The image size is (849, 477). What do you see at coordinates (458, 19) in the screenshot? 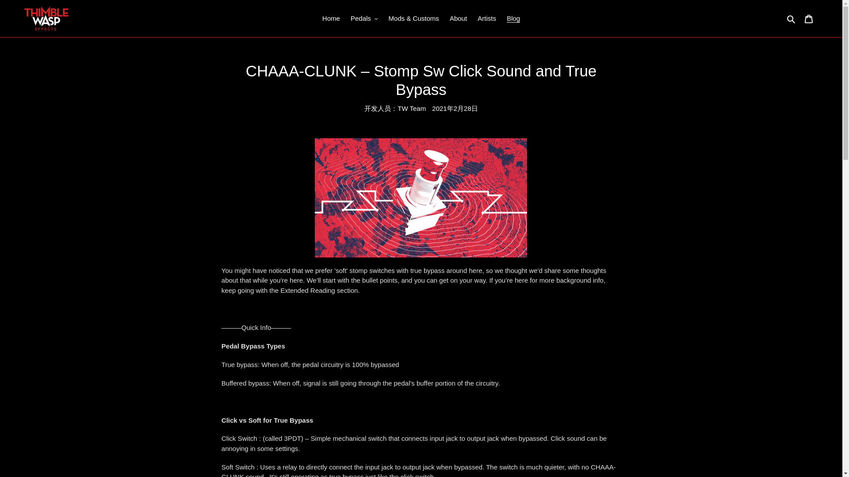
I see `About` at bounding box center [458, 19].